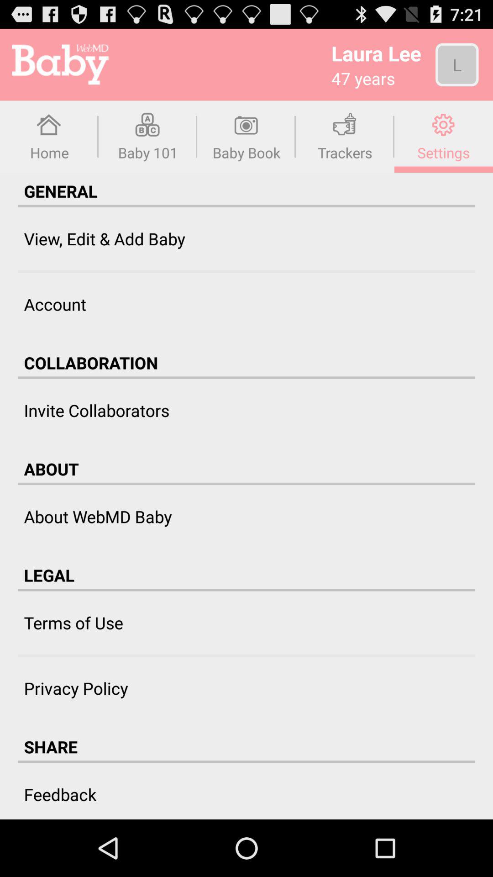 This screenshot has height=877, width=493. Describe the element at coordinates (51, 746) in the screenshot. I see `press icon below the privacy policy` at that location.